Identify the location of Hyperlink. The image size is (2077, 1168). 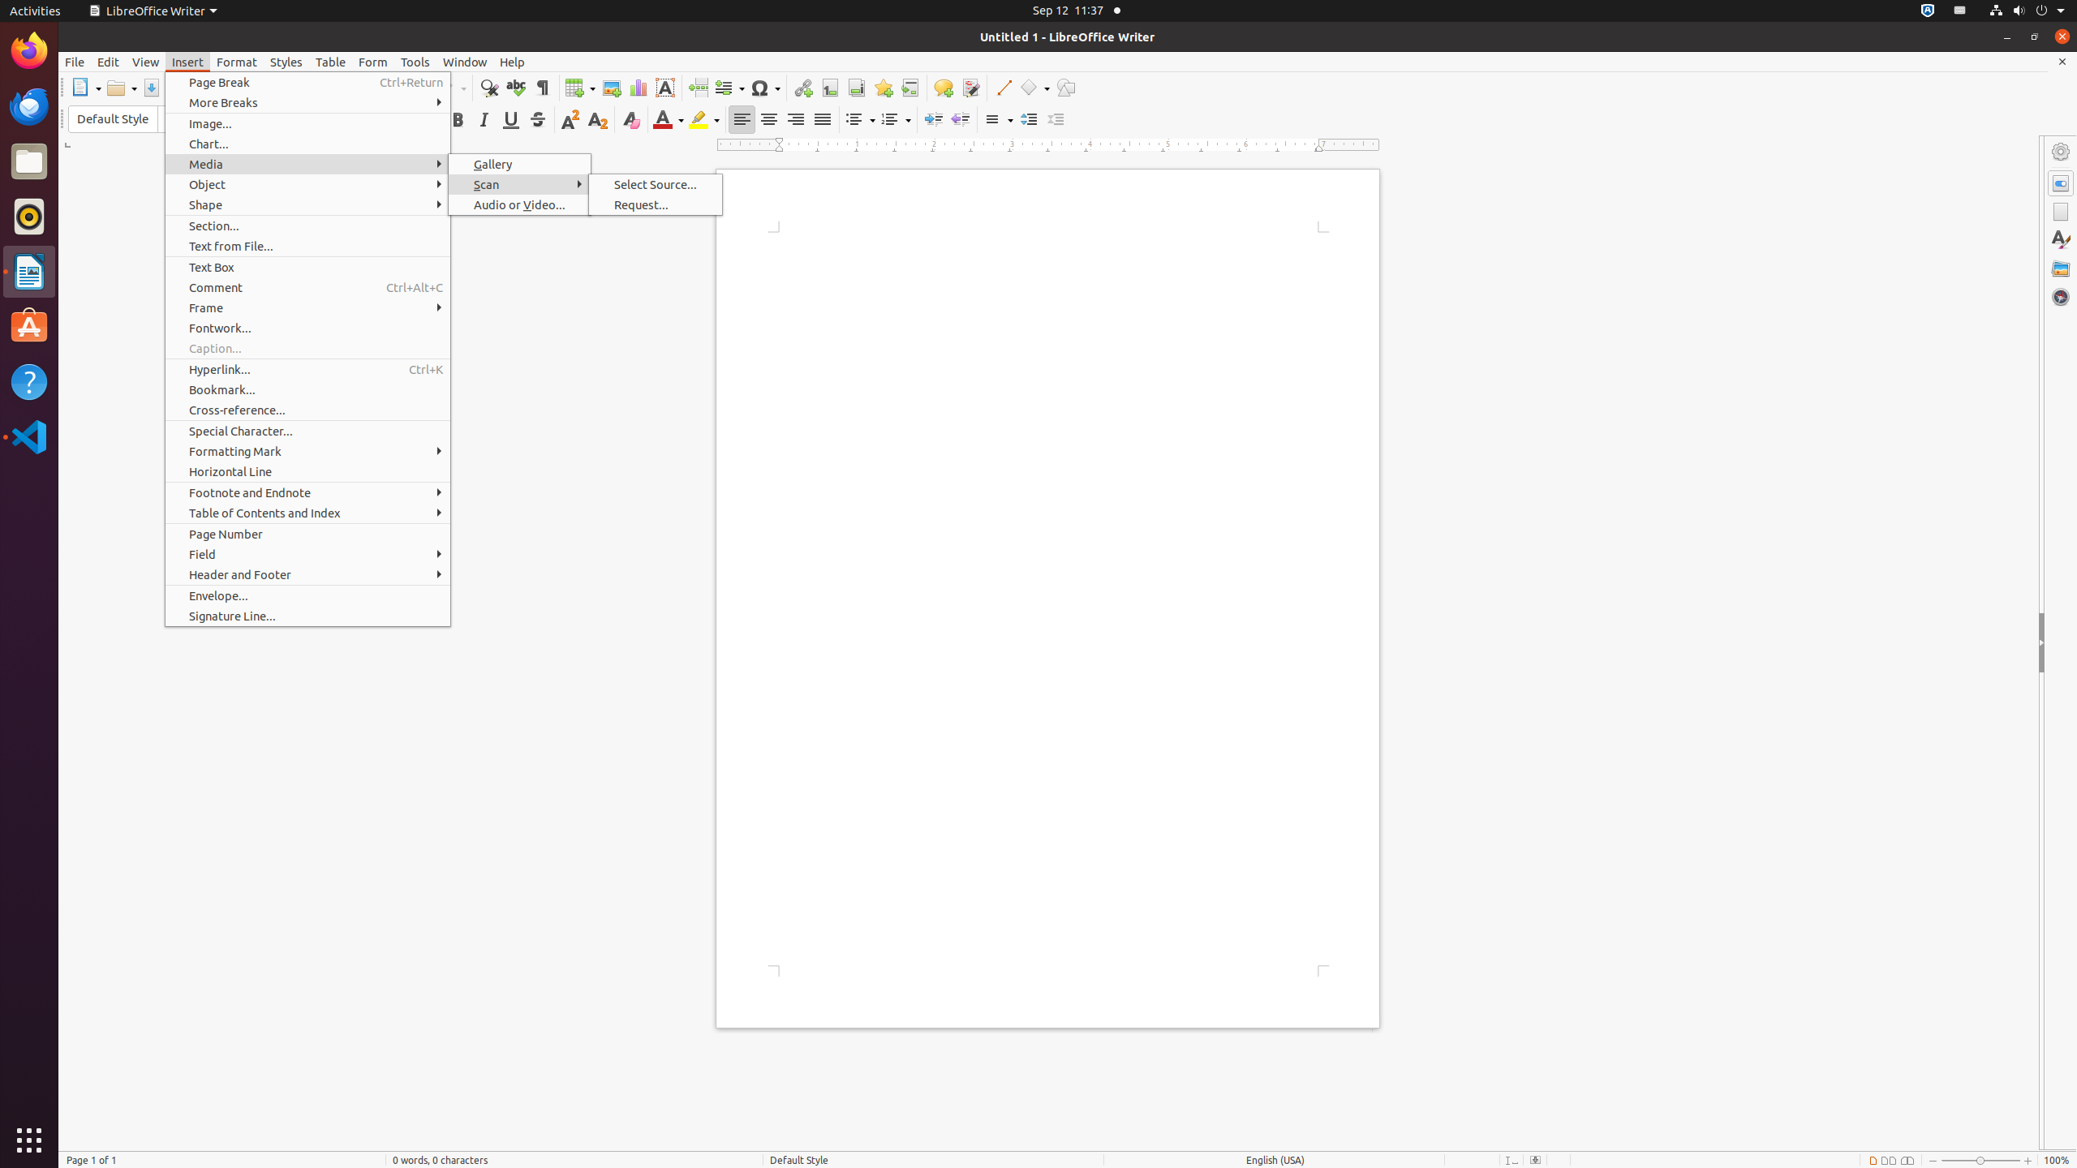
(803, 88).